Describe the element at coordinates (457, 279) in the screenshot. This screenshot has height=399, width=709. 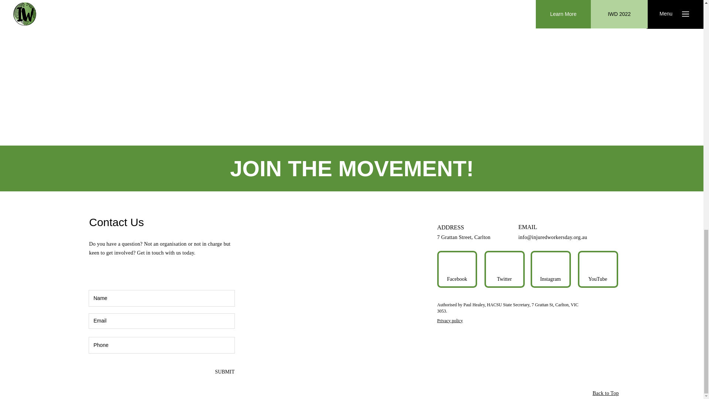
I see `Facebook` at that location.